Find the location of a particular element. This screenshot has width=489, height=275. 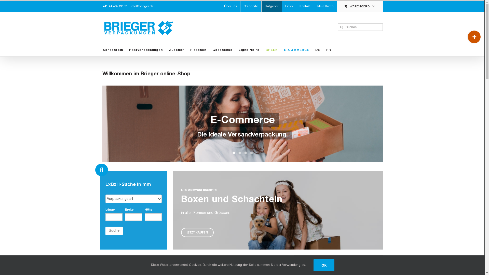

Toggle Sliding Bar Area is located at coordinates (474, 37).